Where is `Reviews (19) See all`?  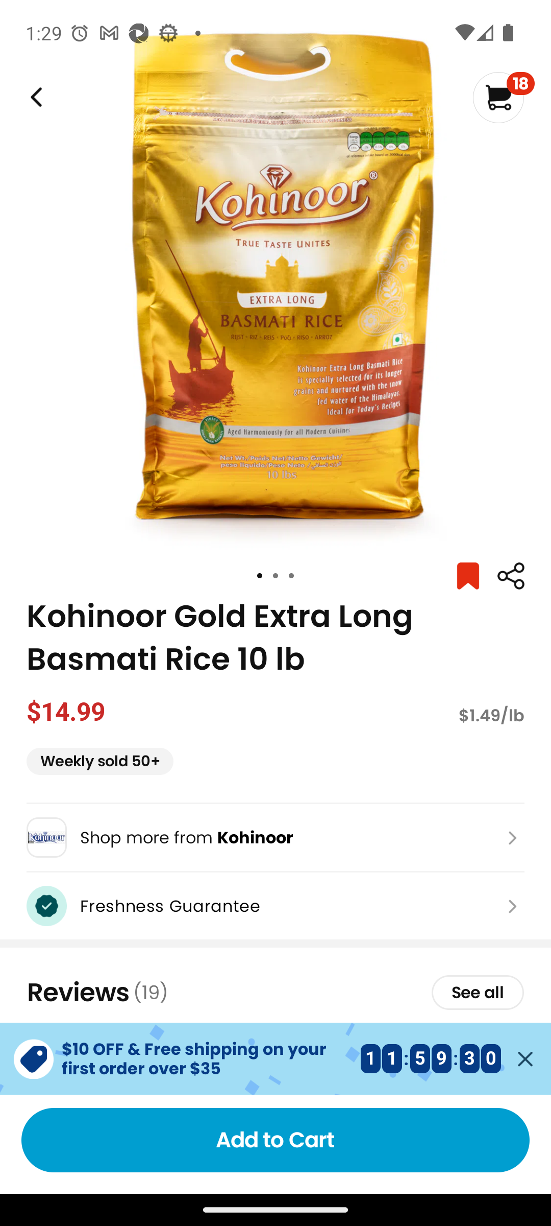 Reviews (19) See all is located at coordinates (275, 992).